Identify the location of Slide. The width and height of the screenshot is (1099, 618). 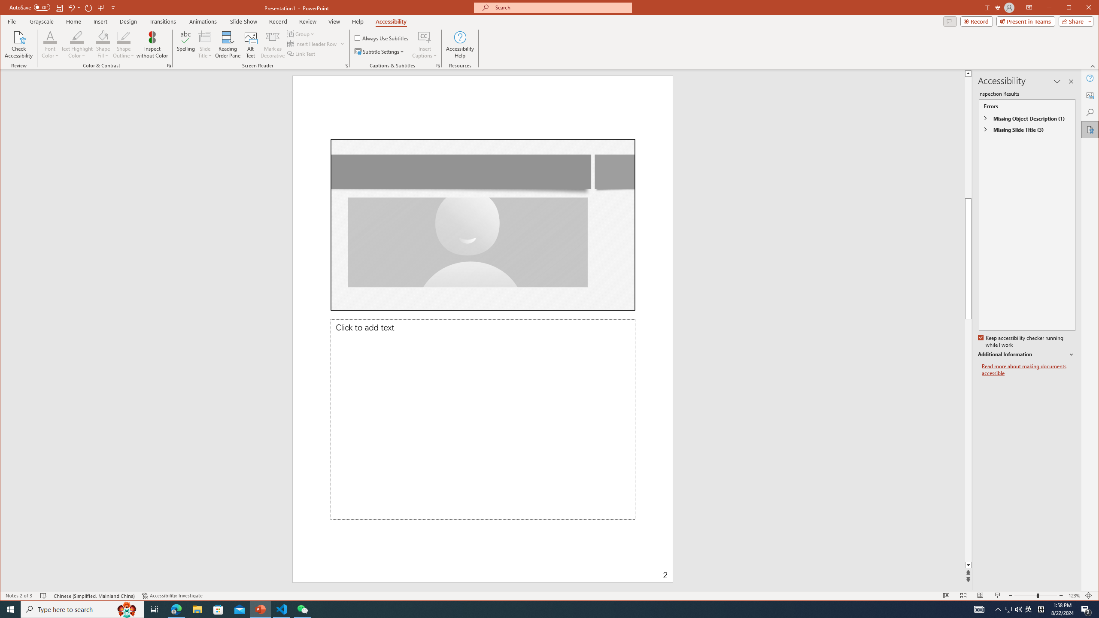
(483, 225).